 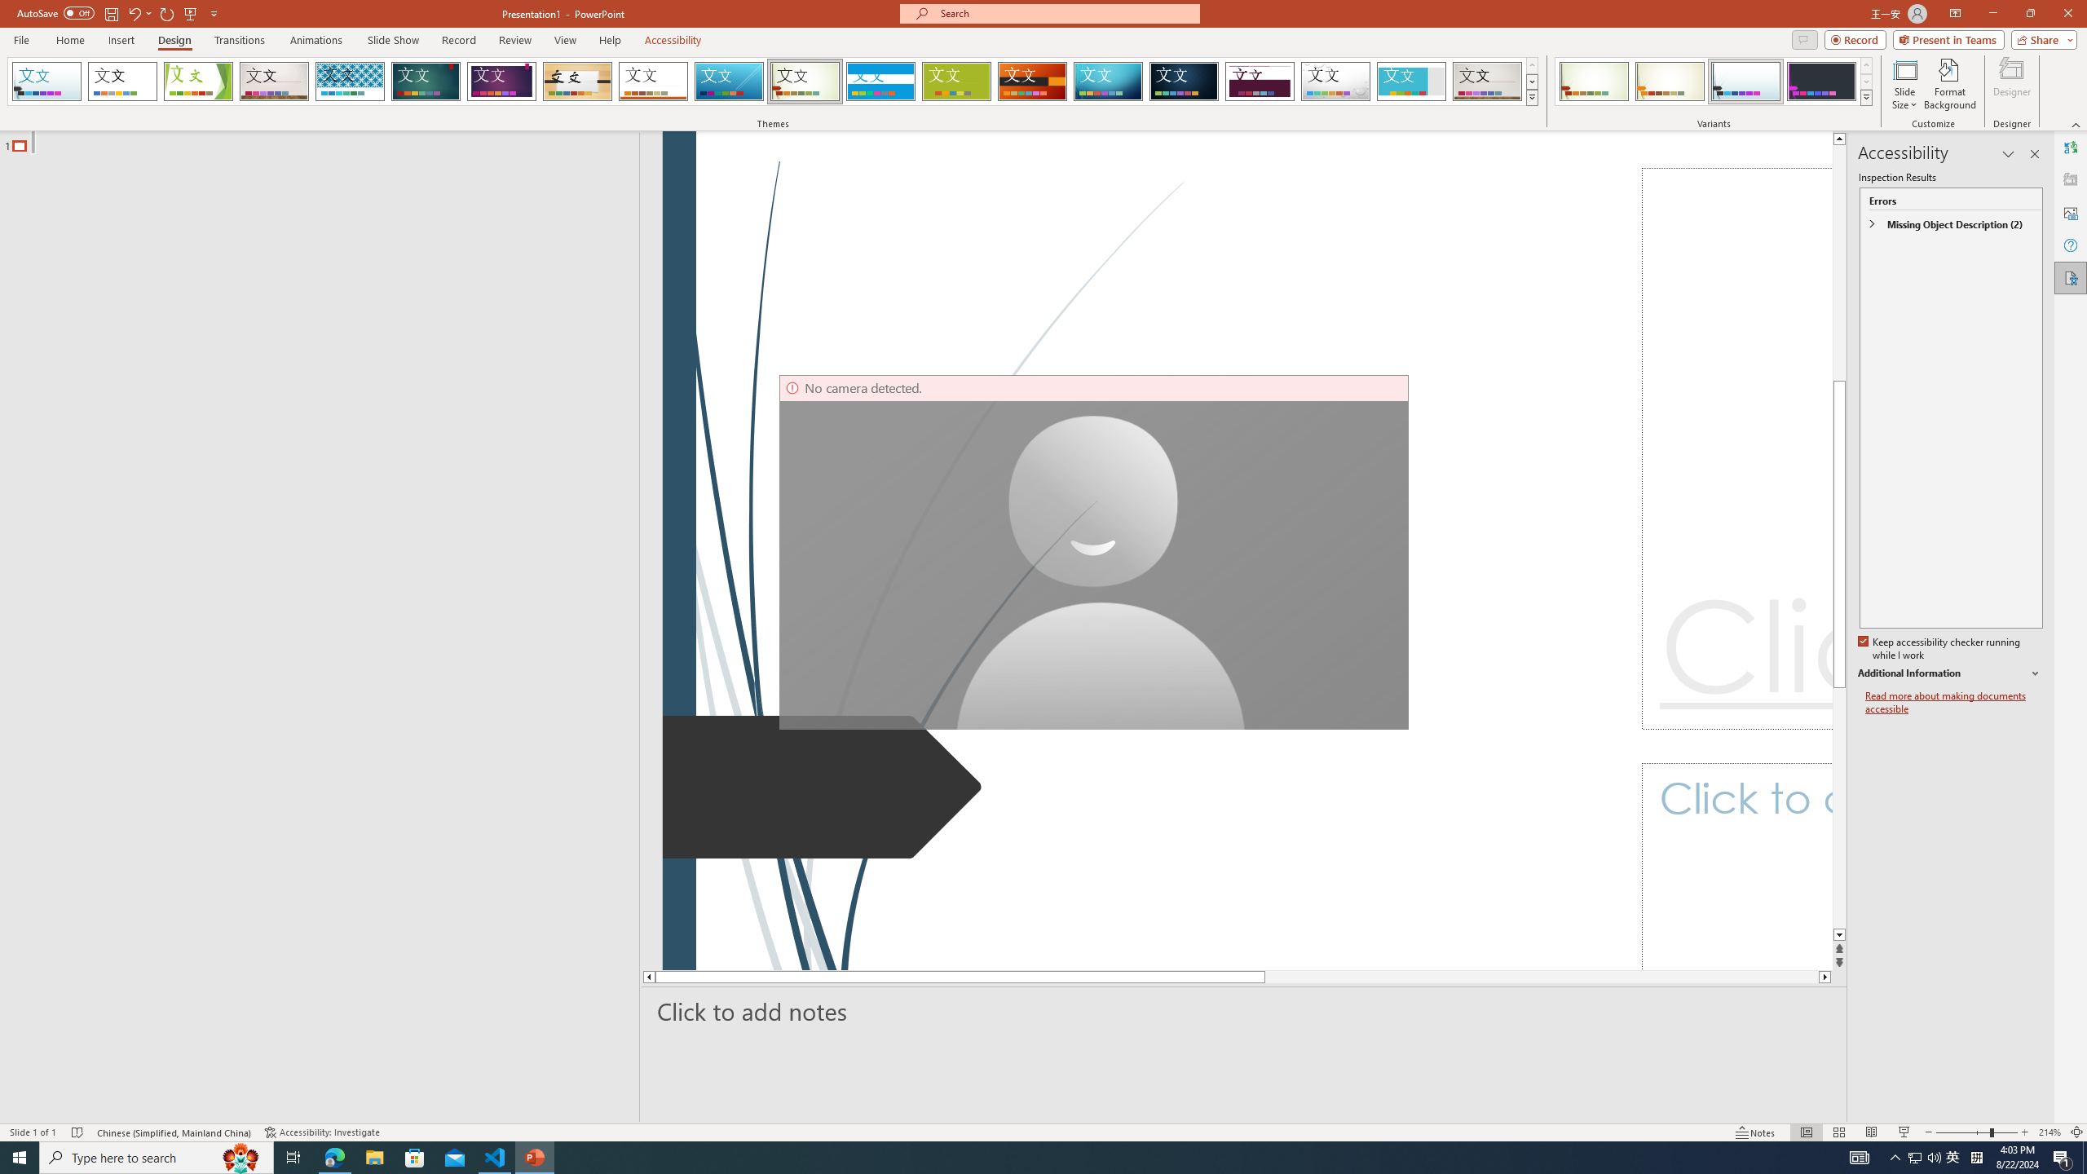 What do you see at coordinates (1335, 82) in the screenshot?
I see `Droplet` at bounding box center [1335, 82].